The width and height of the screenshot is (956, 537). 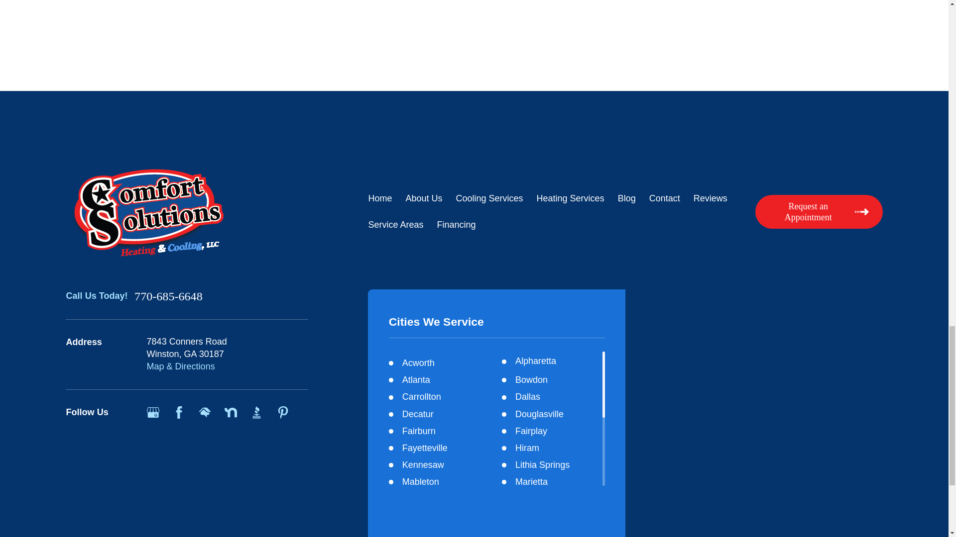 What do you see at coordinates (205, 412) in the screenshot?
I see `HomeAdvisor` at bounding box center [205, 412].